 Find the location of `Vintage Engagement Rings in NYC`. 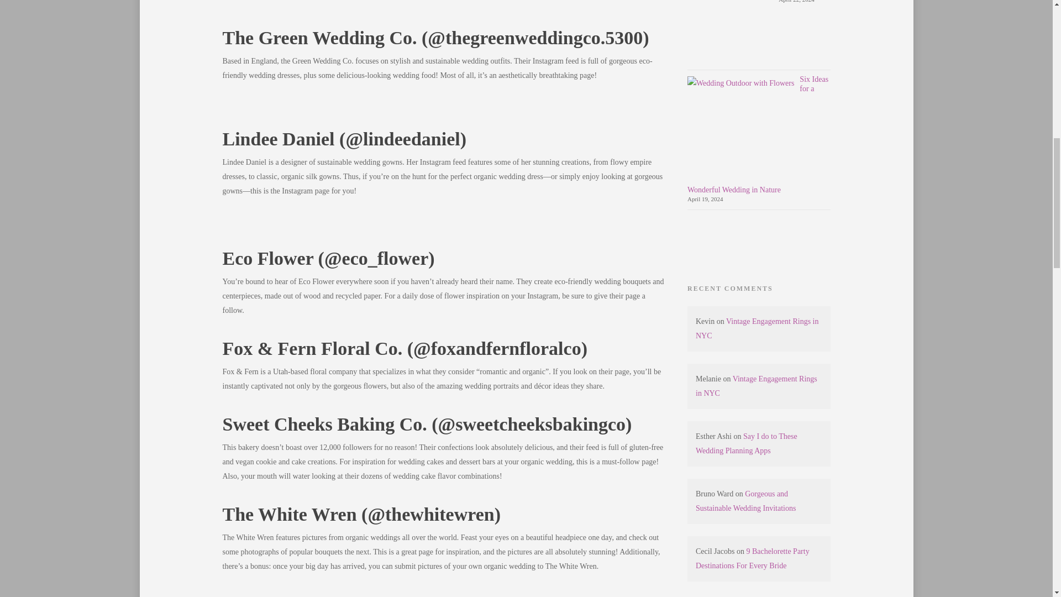

Vintage Engagement Rings in NYC is located at coordinates (757, 328).